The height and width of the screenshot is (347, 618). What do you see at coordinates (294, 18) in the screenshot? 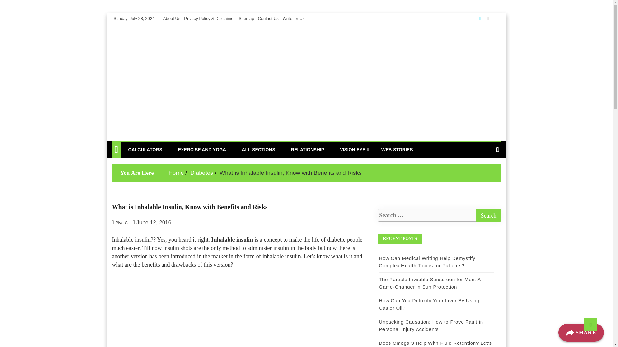
I see `Write for Us` at bounding box center [294, 18].